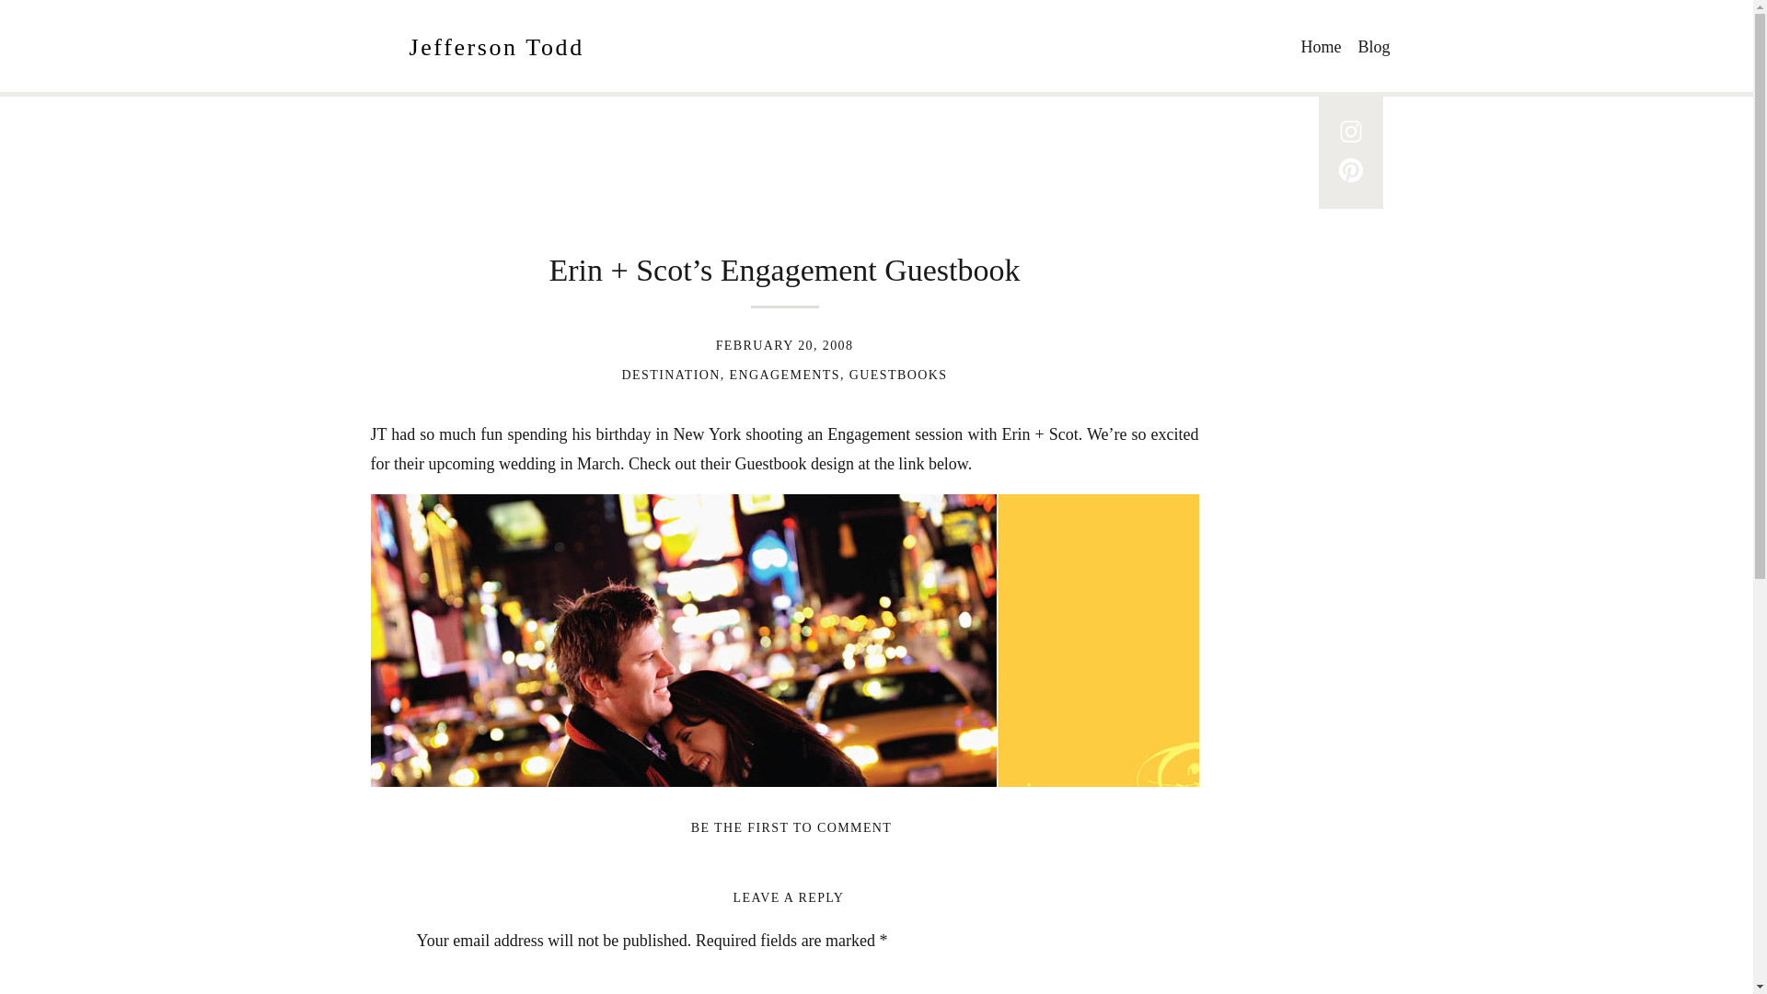  I want to click on DESTINATION, so click(671, 374).